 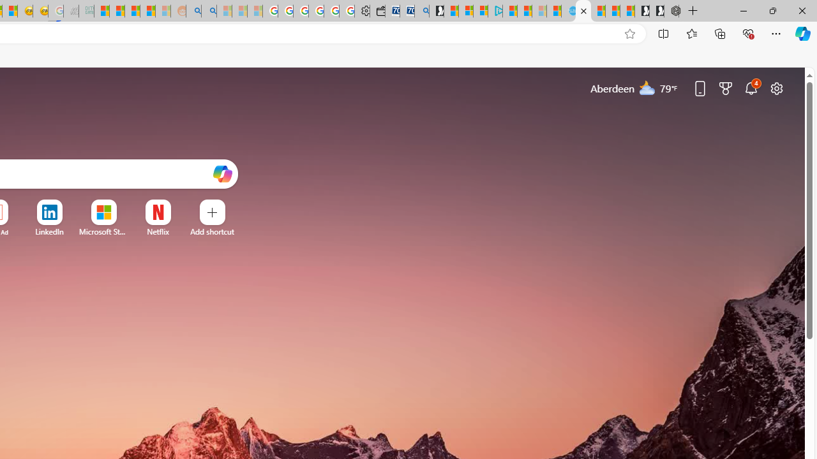 I want to click on Student Loan Update: Forgiveness Program Ends This Month, so click(x=148, y=11).